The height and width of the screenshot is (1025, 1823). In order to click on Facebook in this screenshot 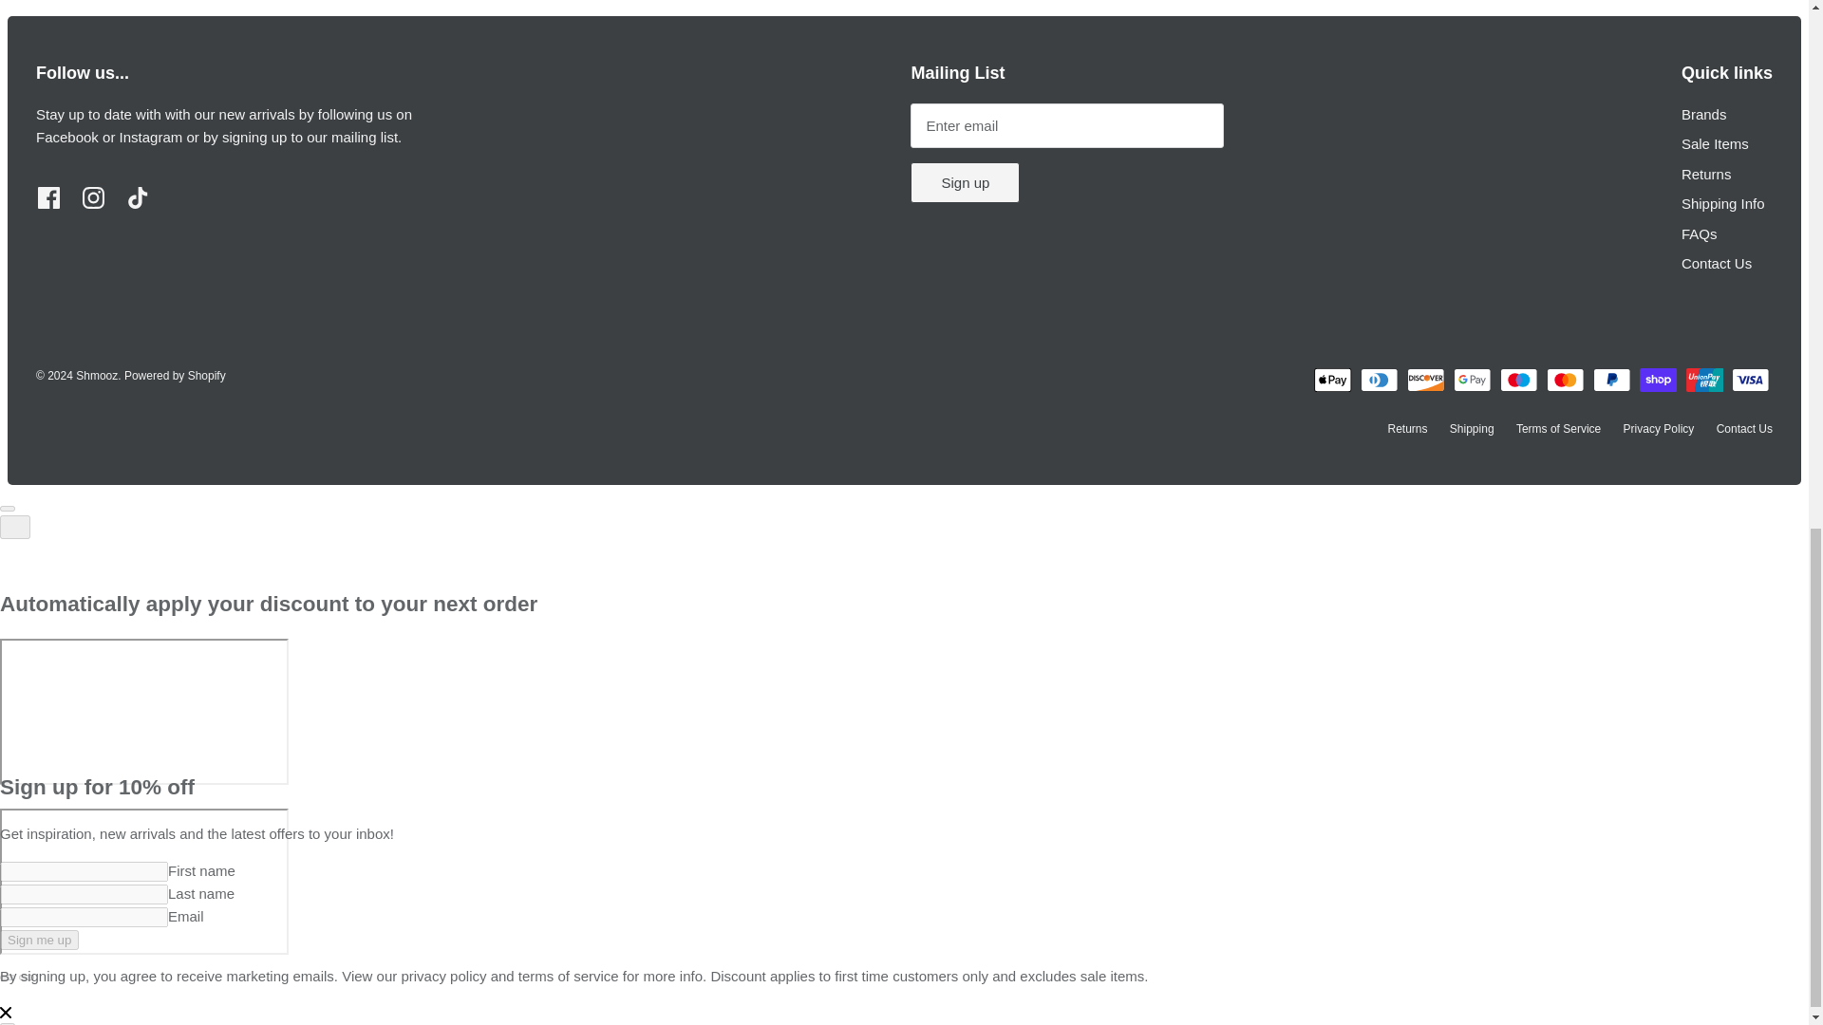, I will do `click(49, 197)`.